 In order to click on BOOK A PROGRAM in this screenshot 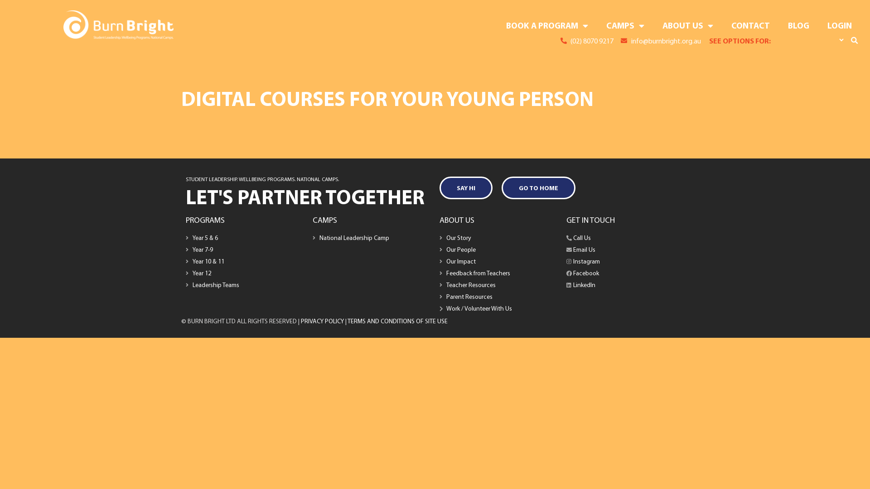, I will do `click(547, 25)`.